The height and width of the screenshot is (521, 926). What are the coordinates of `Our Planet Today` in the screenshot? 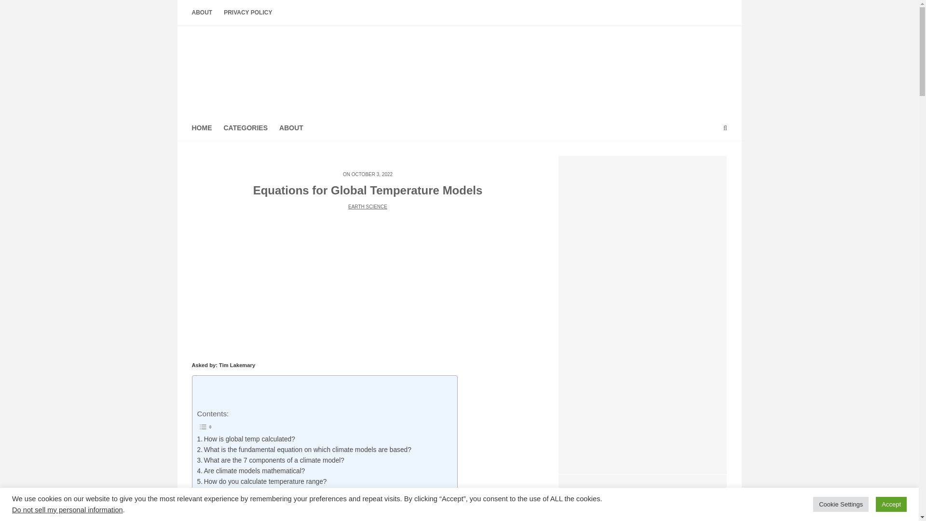 It's located at (459, 68).